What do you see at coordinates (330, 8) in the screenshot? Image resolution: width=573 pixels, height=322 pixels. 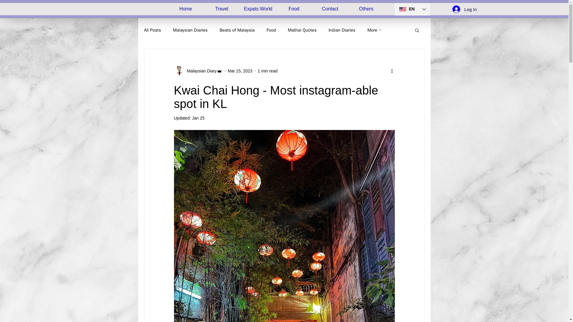 I see `Contact` at bounding box center [330, 8].